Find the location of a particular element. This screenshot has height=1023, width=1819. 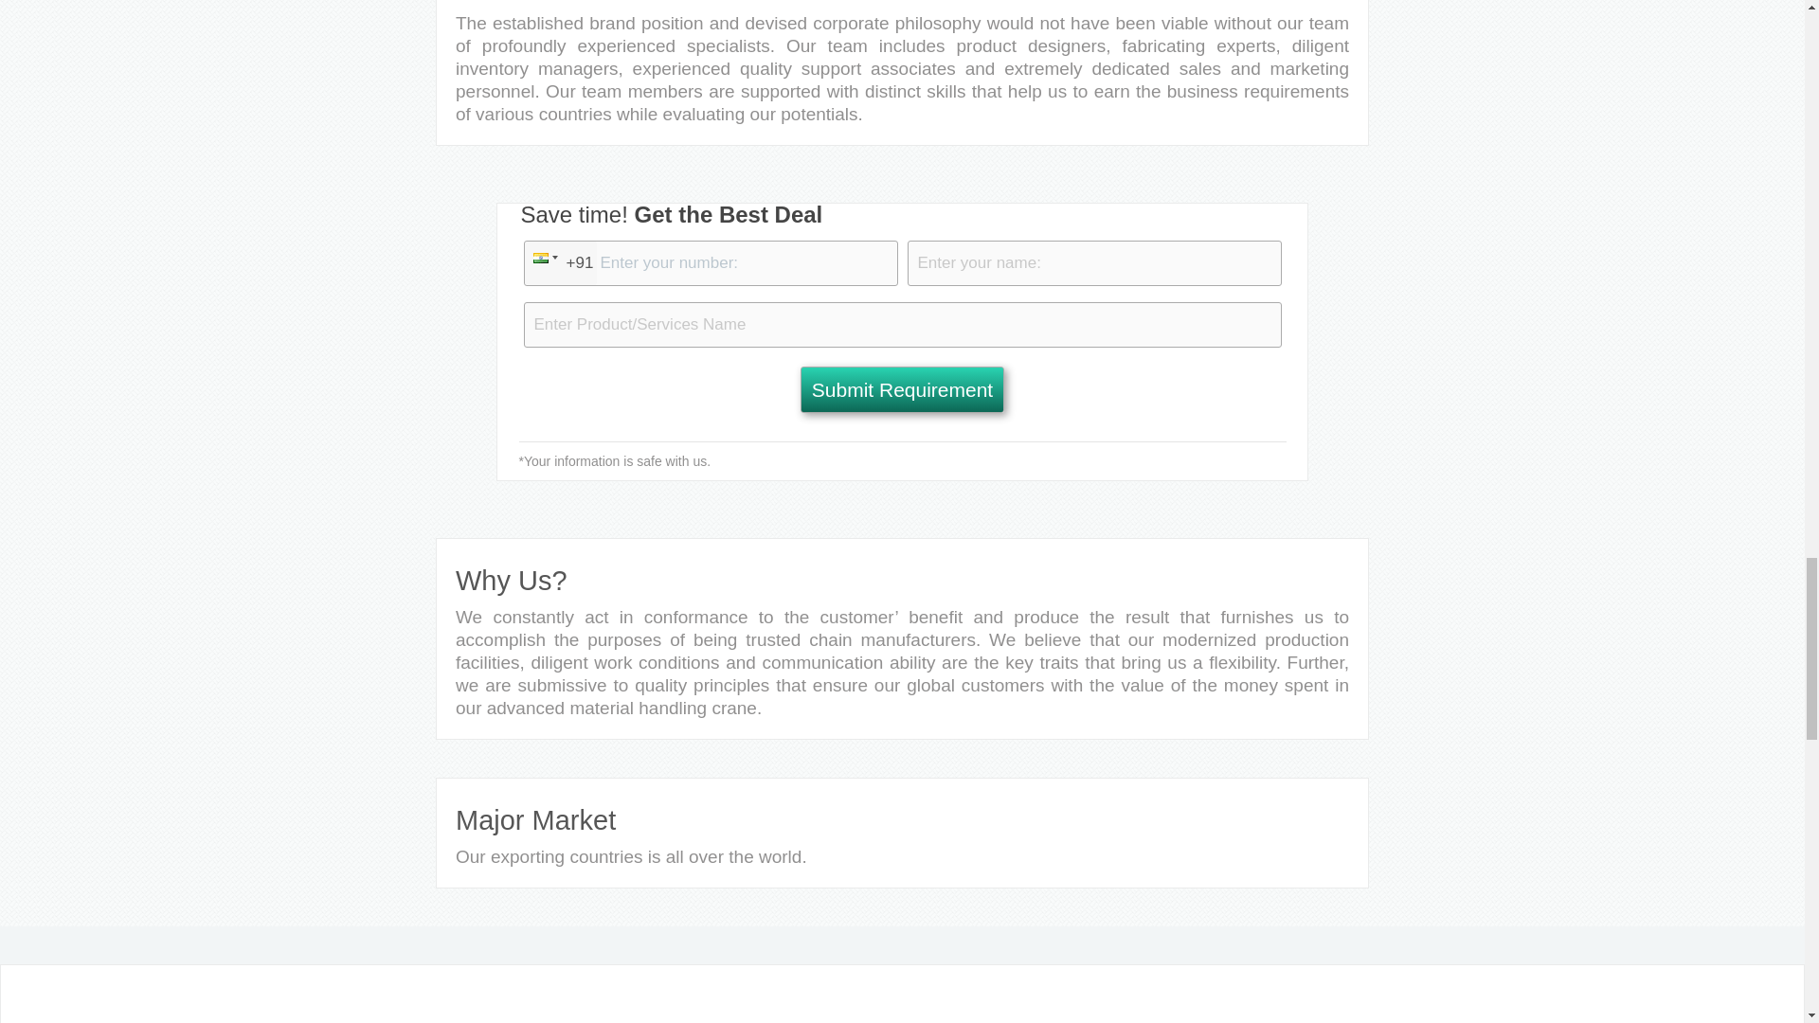

Submit Requirement is located at coordinates (902, 389).